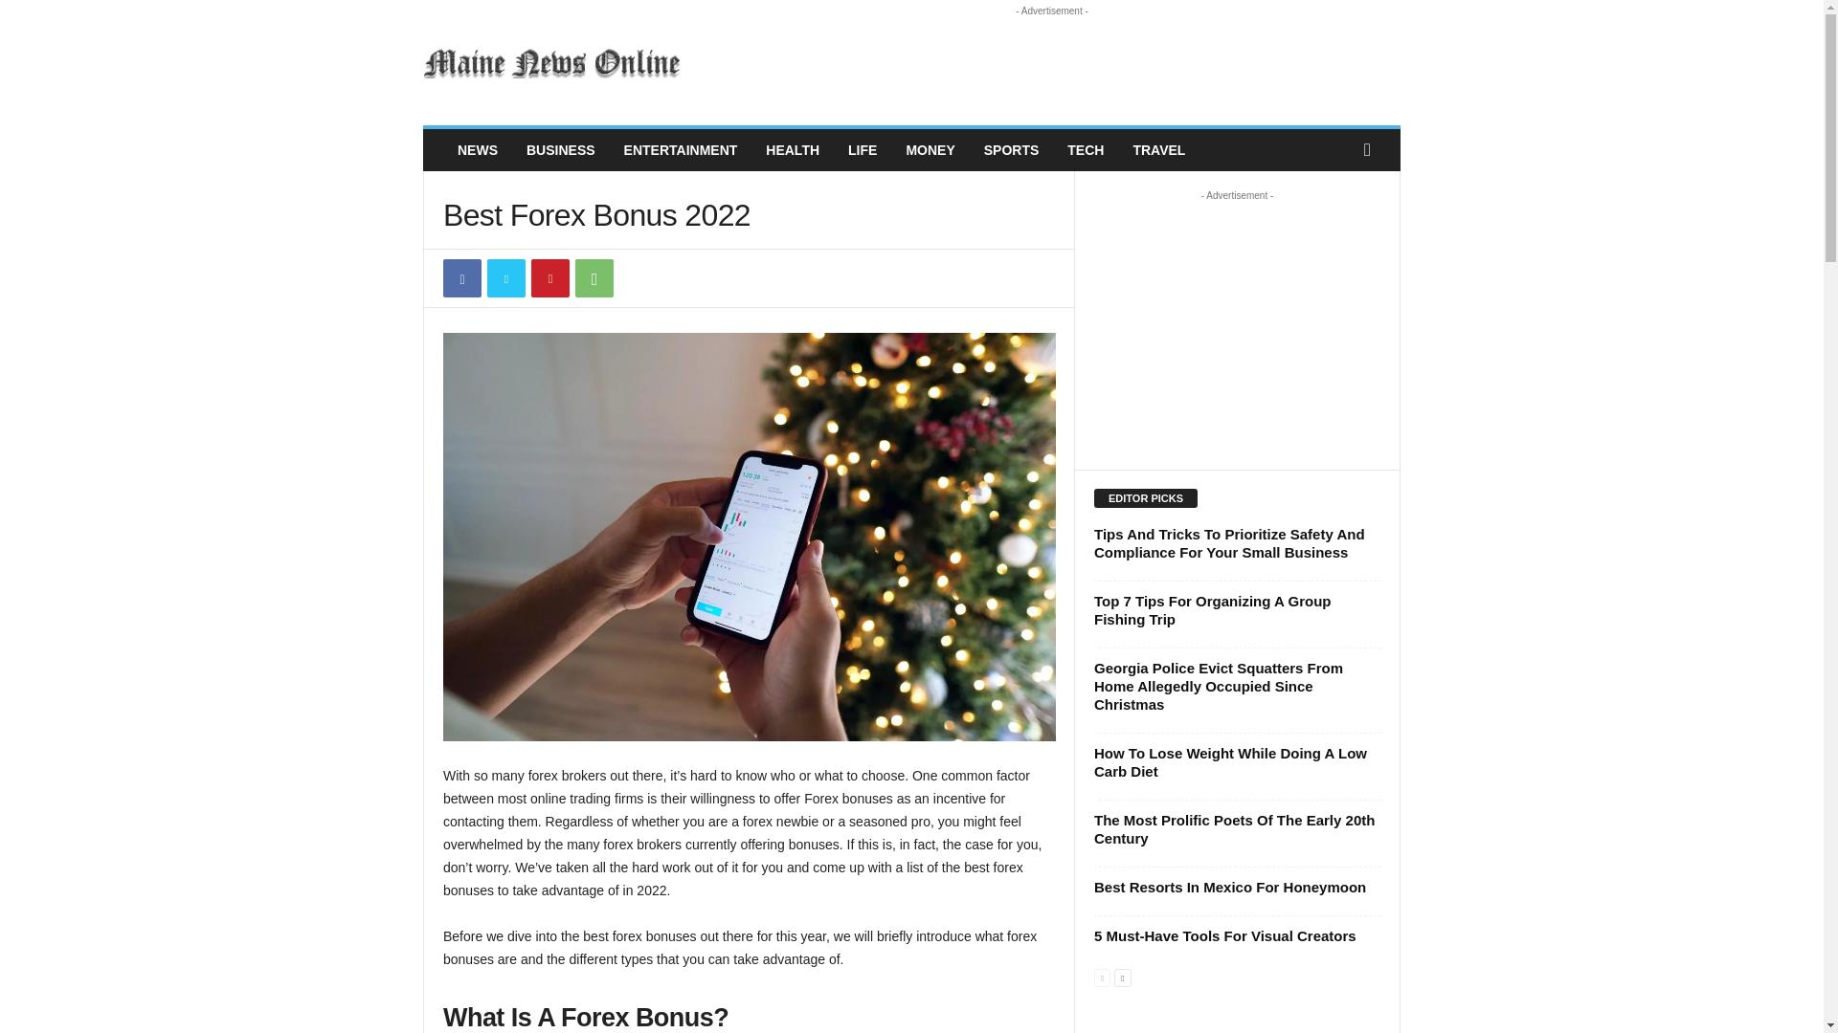  What do you see at coordinates (930, 150) in the screenshot?
I see `MONEY` at bounding box center [930, 150].